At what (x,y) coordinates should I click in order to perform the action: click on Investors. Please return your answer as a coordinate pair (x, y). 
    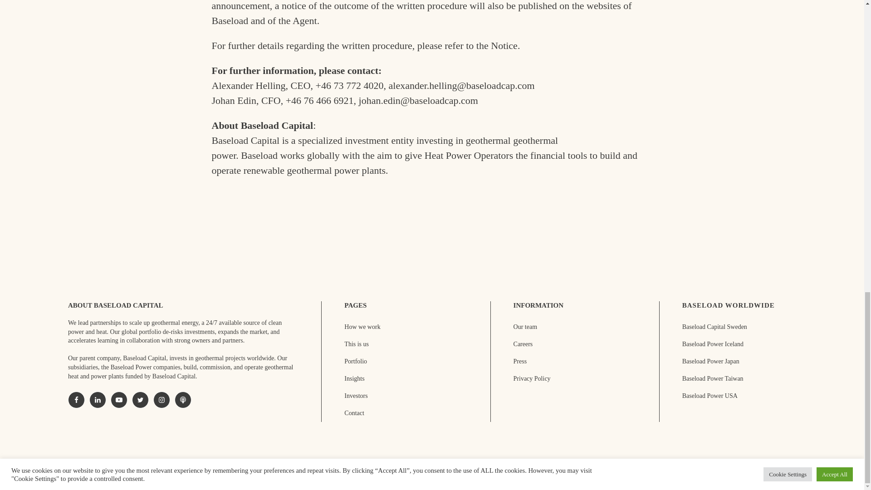
    Looking at the image, I should click on (356, 396).